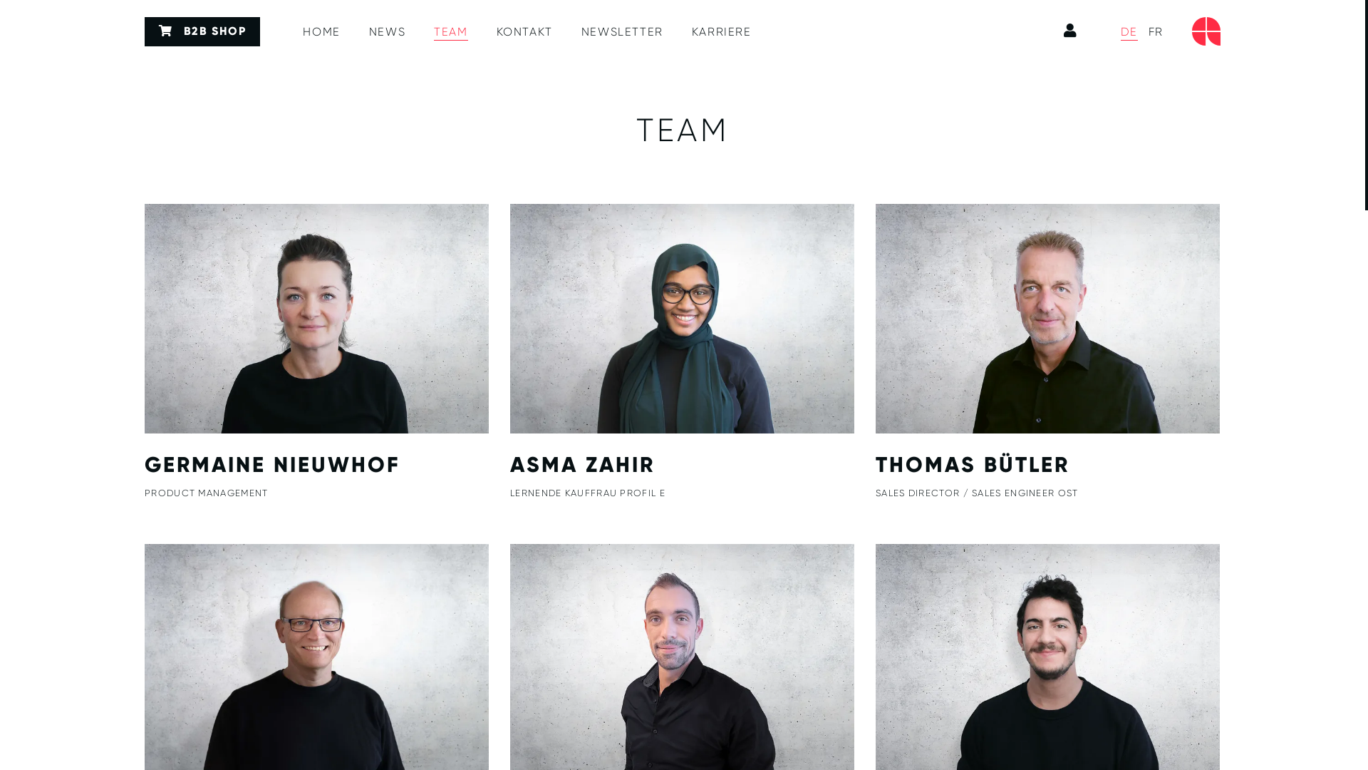 This screenshot has width=1368, height=770. I want to click on GERMAINE NIEUWHOF
PRODUCT MANAGEMENT, so click(316, 352).